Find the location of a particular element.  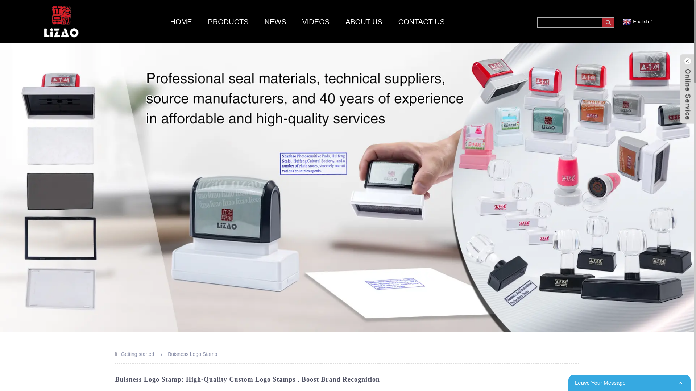

Buisness Logo Stamp is located at coordinates (192, 354).